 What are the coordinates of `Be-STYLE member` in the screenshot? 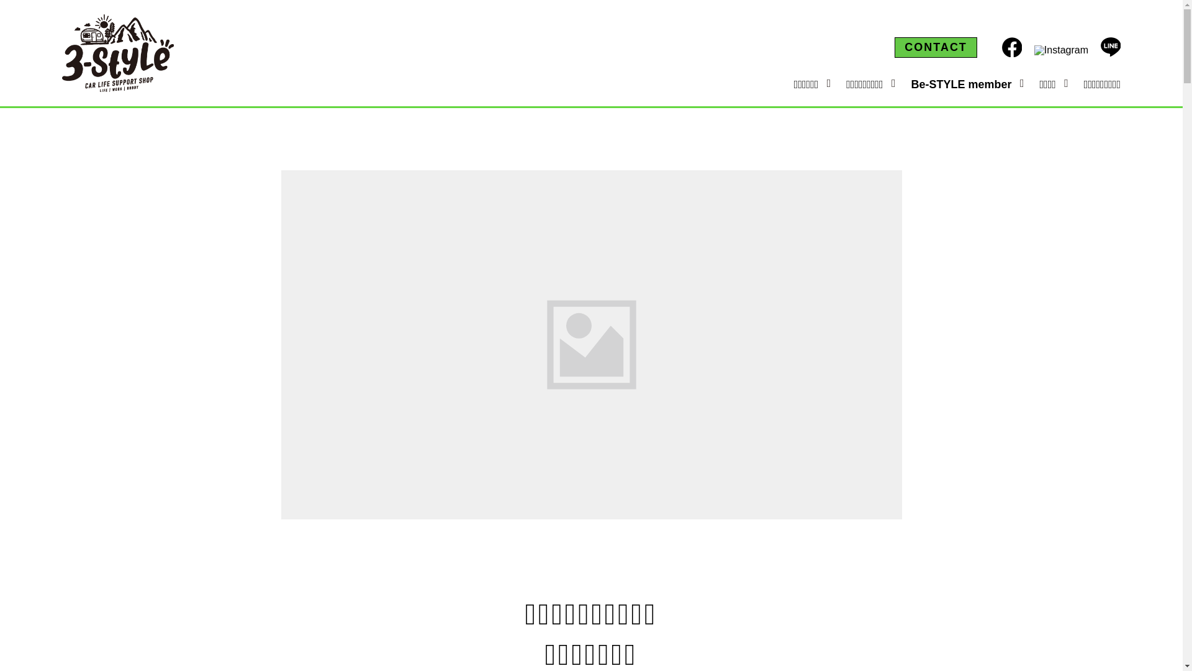 It's located at (961, 83).